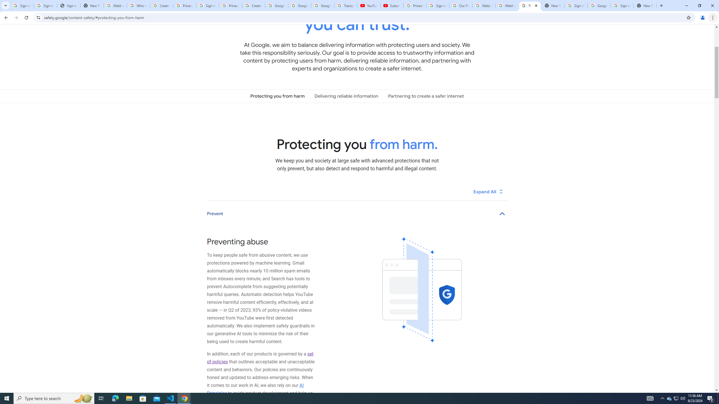  I want to click on Sign in - Google Accounts, so click(45, 6).